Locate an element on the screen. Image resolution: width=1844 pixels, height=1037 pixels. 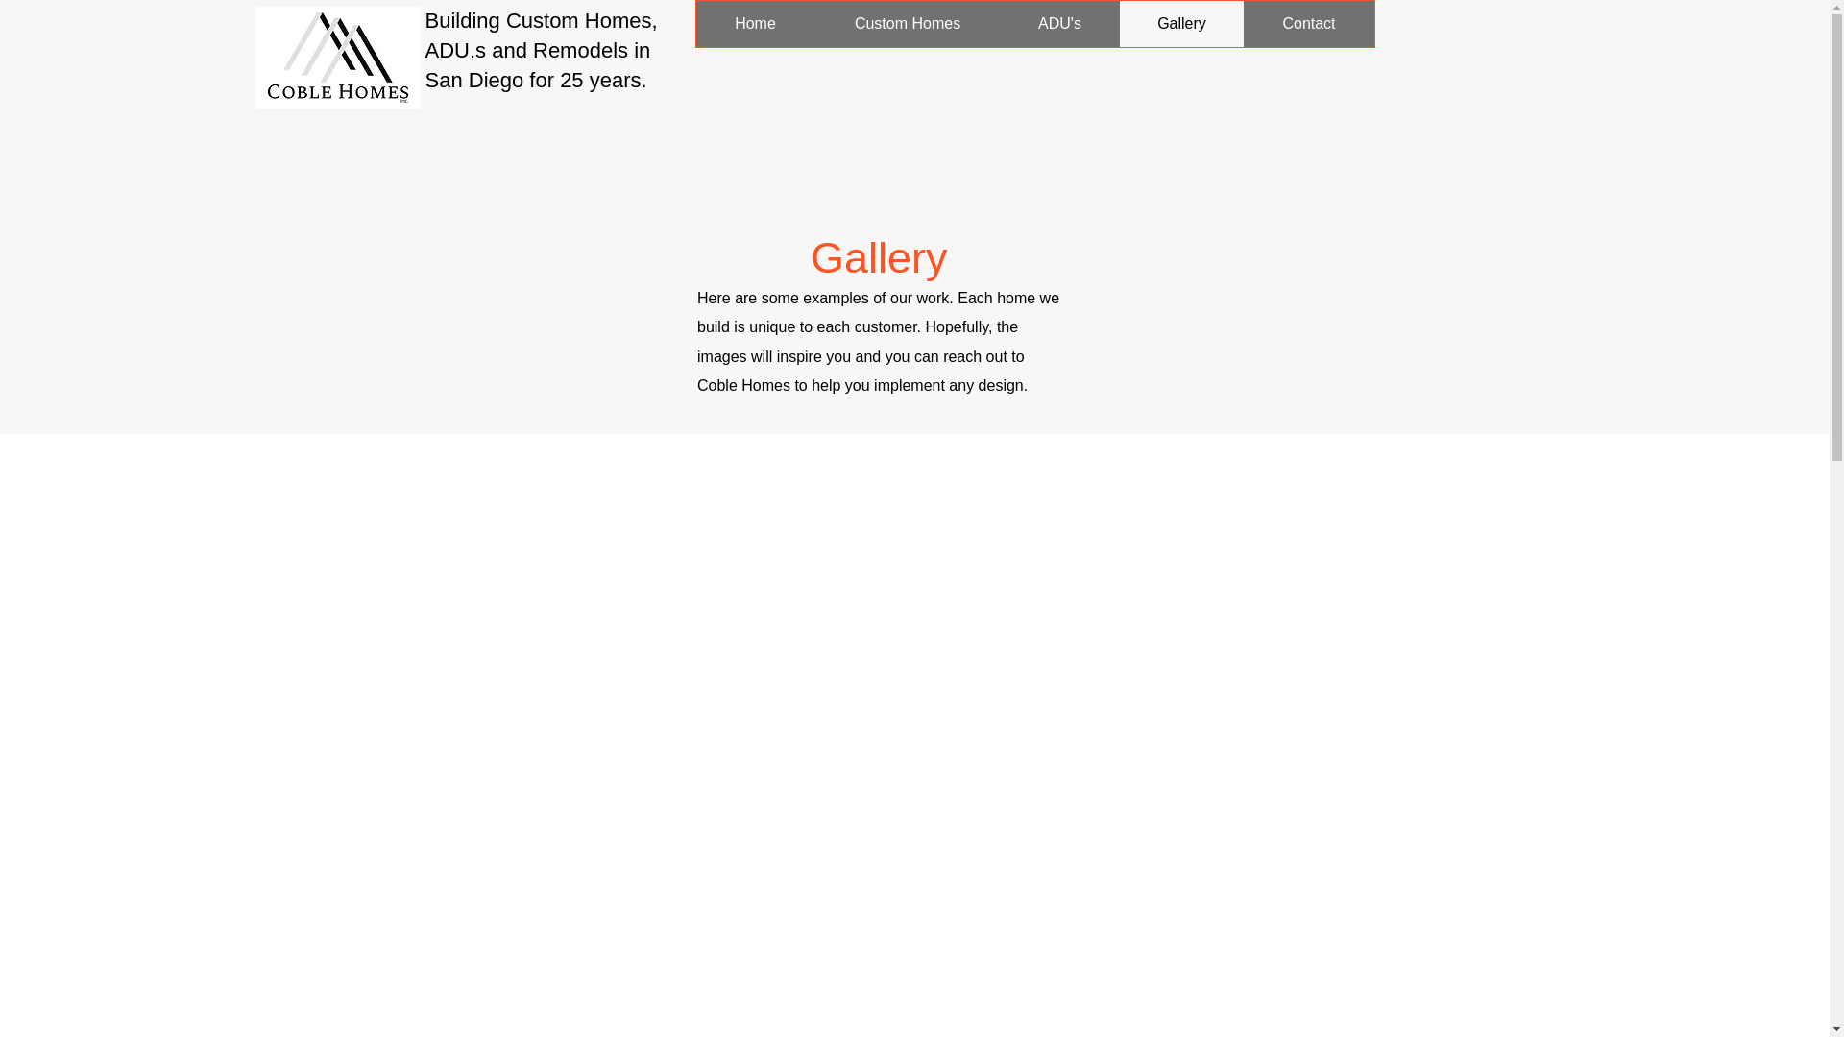
Custom Homes is located at coordinates (907, 23).